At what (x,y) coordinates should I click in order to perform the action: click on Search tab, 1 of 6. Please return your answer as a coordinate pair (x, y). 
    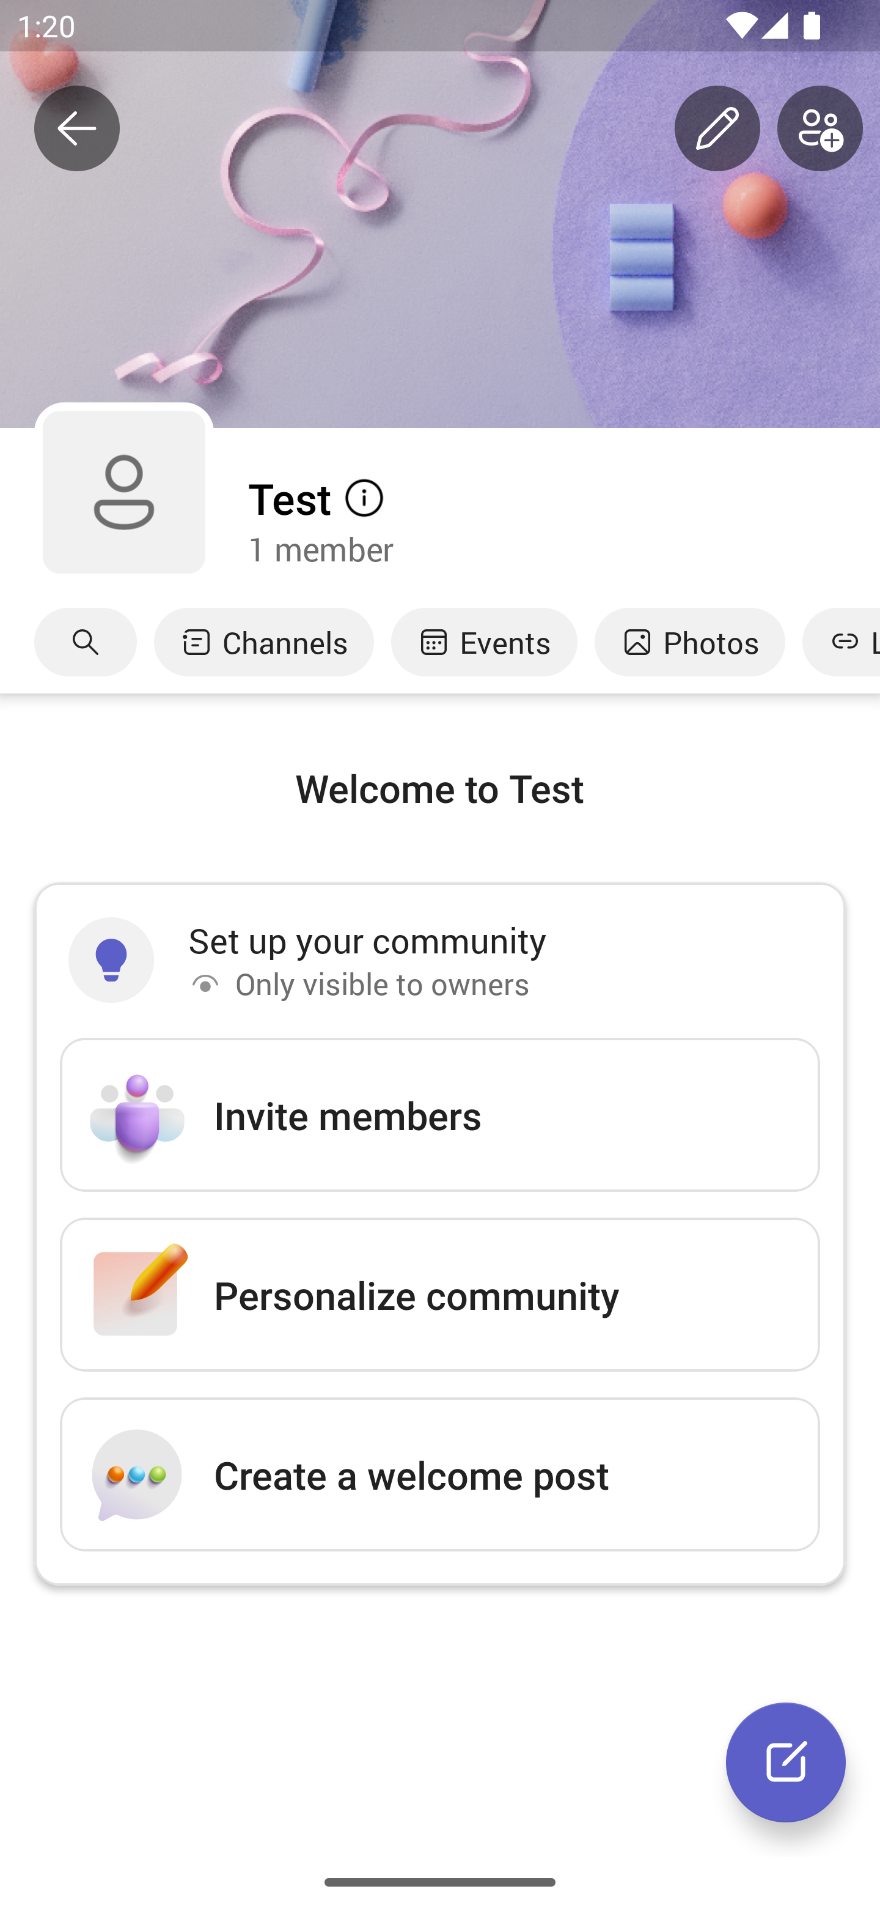
    Looking at the image, I should click on (86, 642).